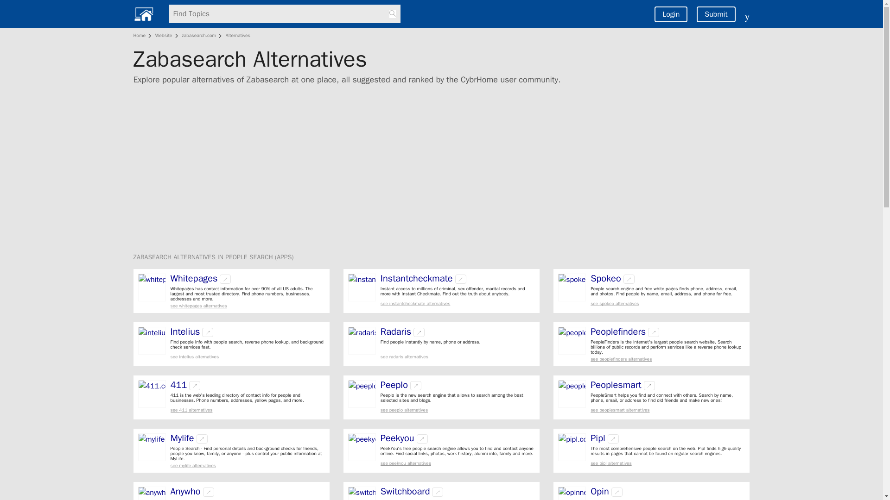 This screenshot has width=890, height=500. Describe the element at coordinates (716, 14) in the screenshot. I see `Submit` at that location.